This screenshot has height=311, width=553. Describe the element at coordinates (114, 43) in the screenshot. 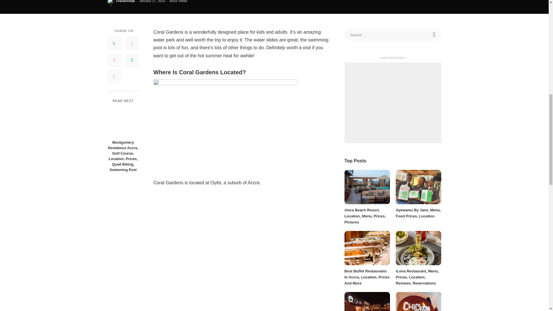

I see `Facebook` at that location.